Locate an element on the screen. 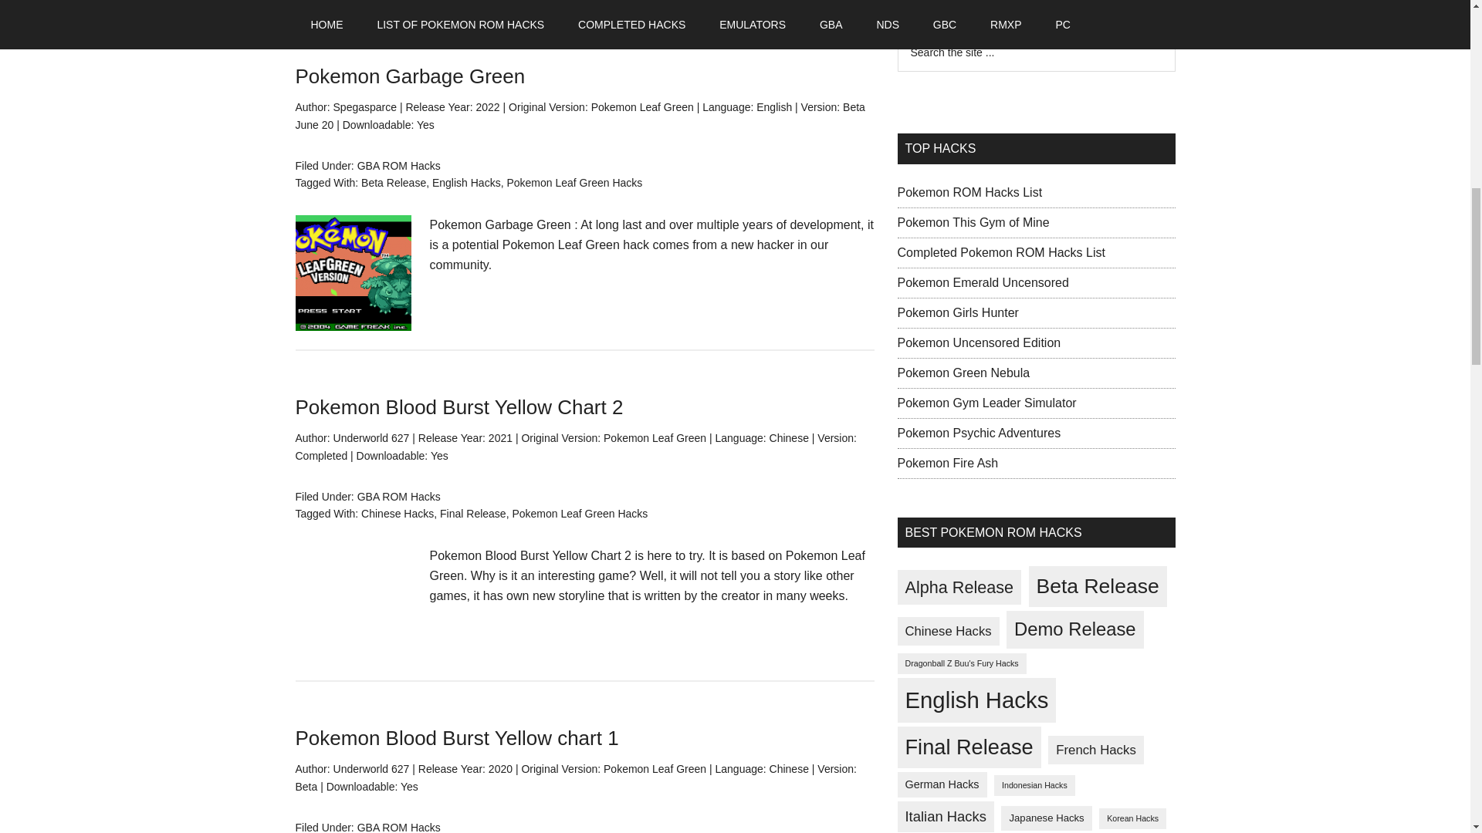  Chinese Hacks is located at coordinates (398, 513).